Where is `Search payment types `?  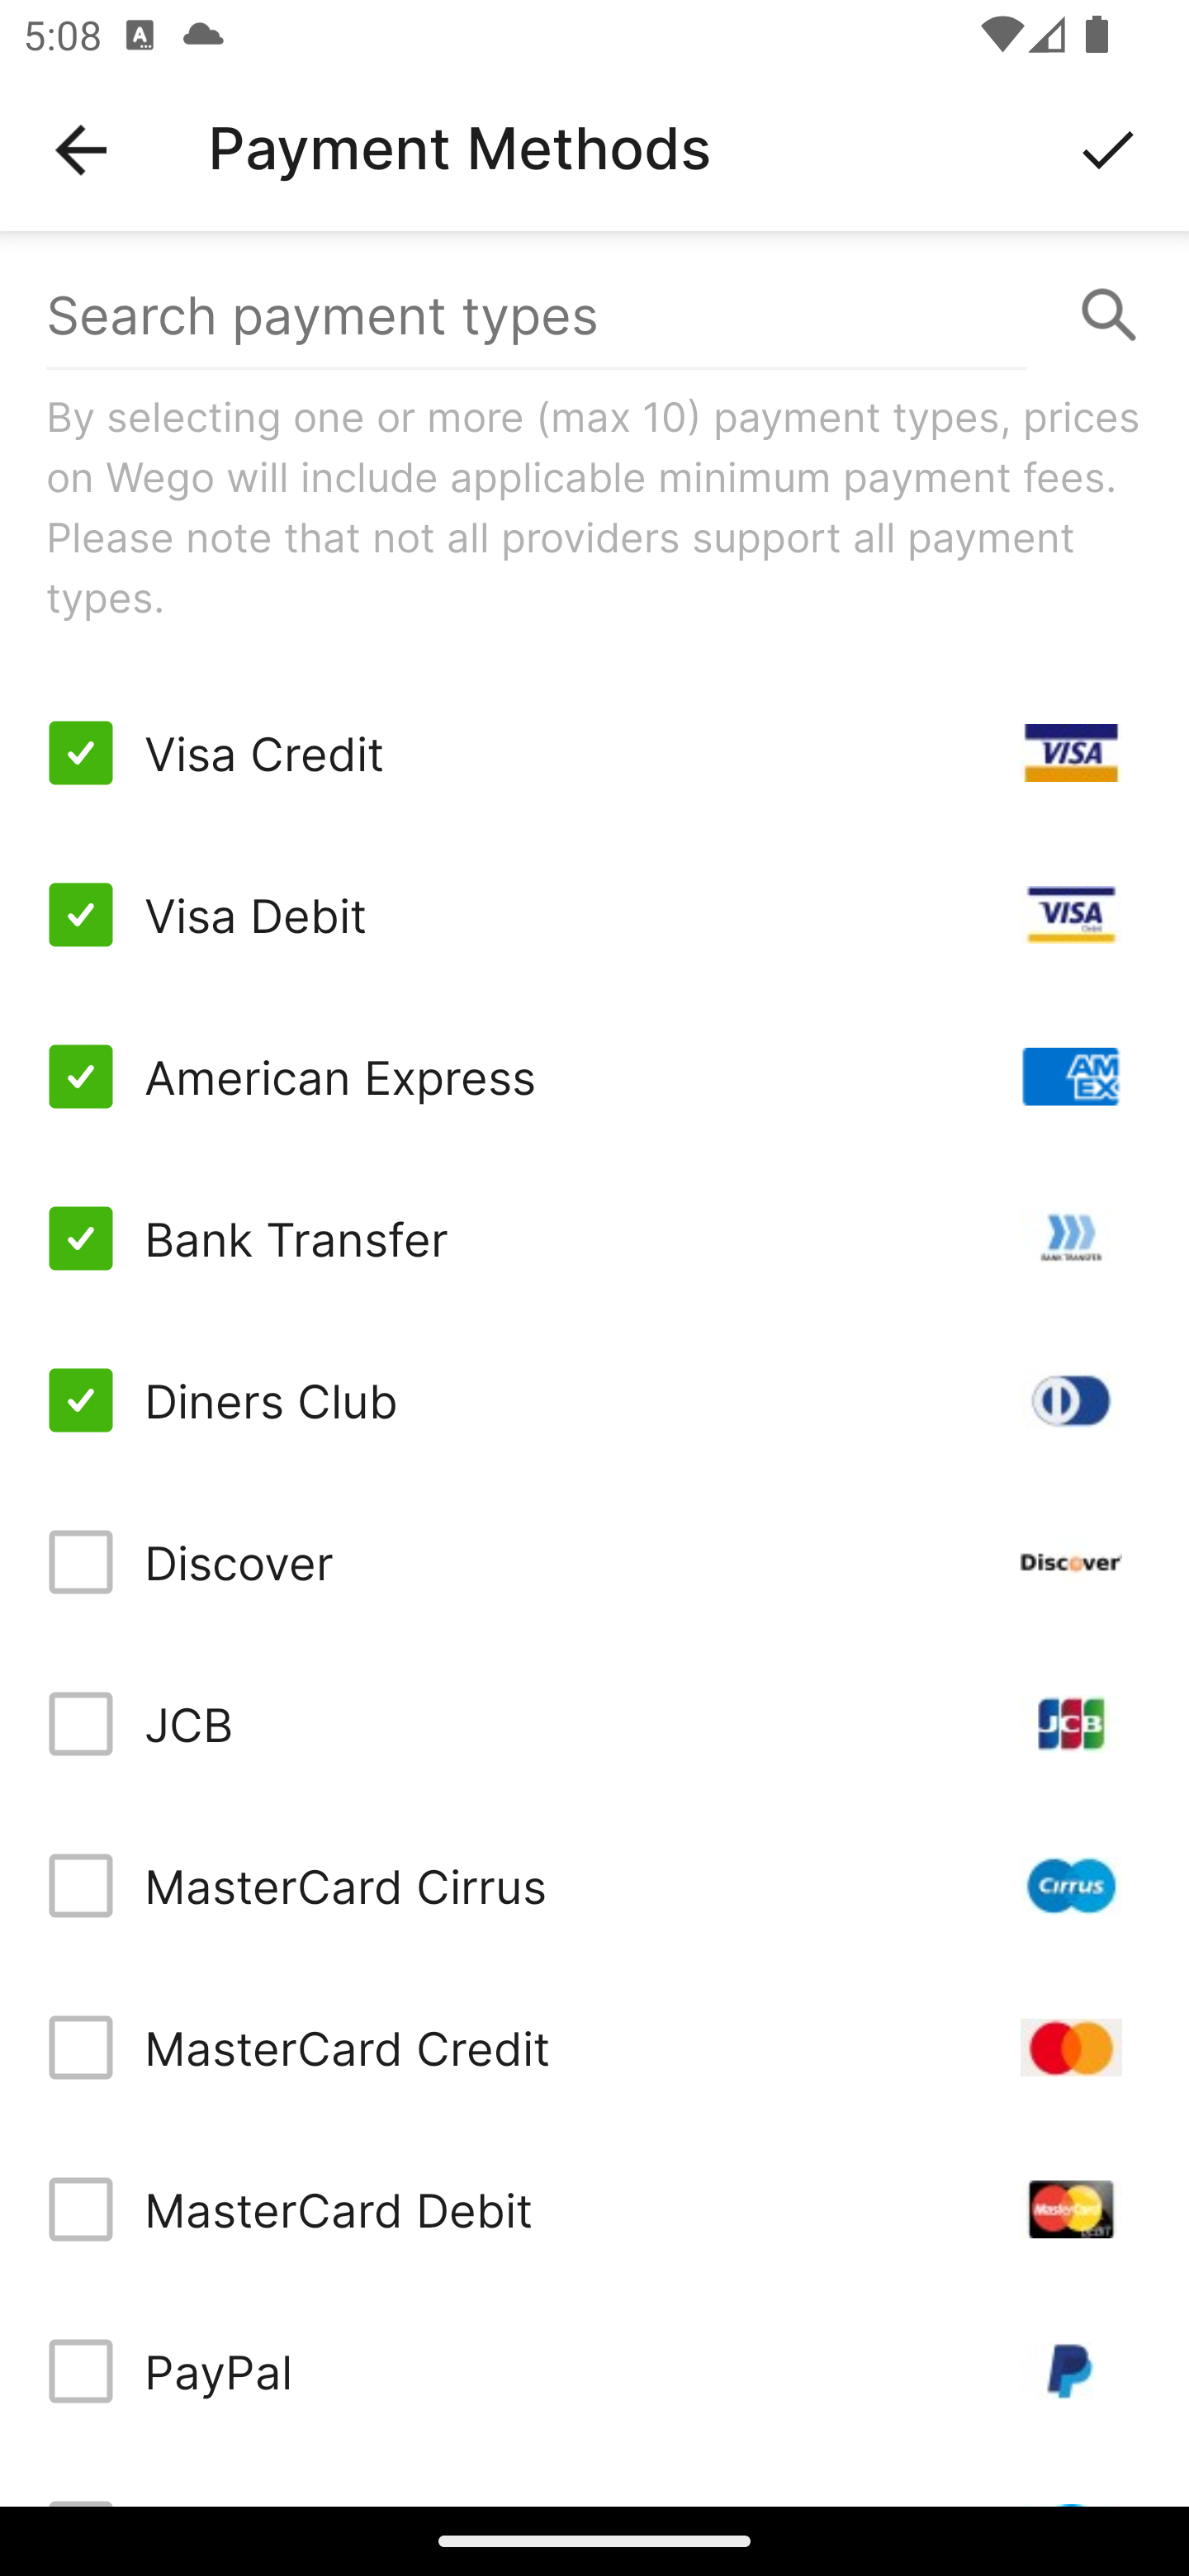 Search payment types  is located at coordinates (594, 315).